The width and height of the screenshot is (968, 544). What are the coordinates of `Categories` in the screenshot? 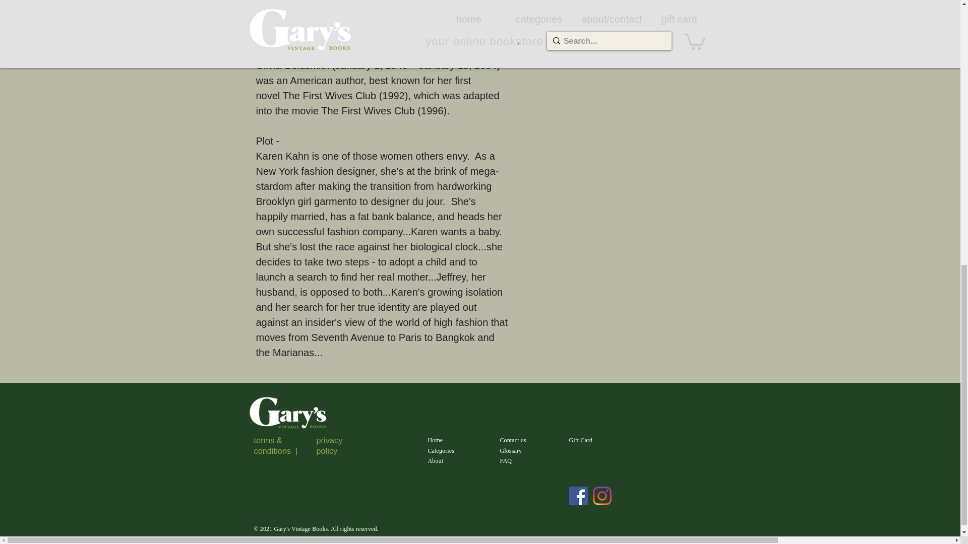 It's located at (441, 450).